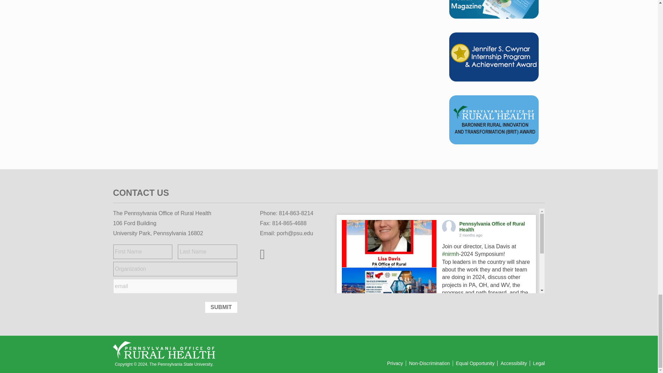 Image resolution: width=663 pixels, height=373 pixels. What do you see at coordinates (499, 345) in the screenshot?
I see `View on Facebook` at bounding box center [499, 345].